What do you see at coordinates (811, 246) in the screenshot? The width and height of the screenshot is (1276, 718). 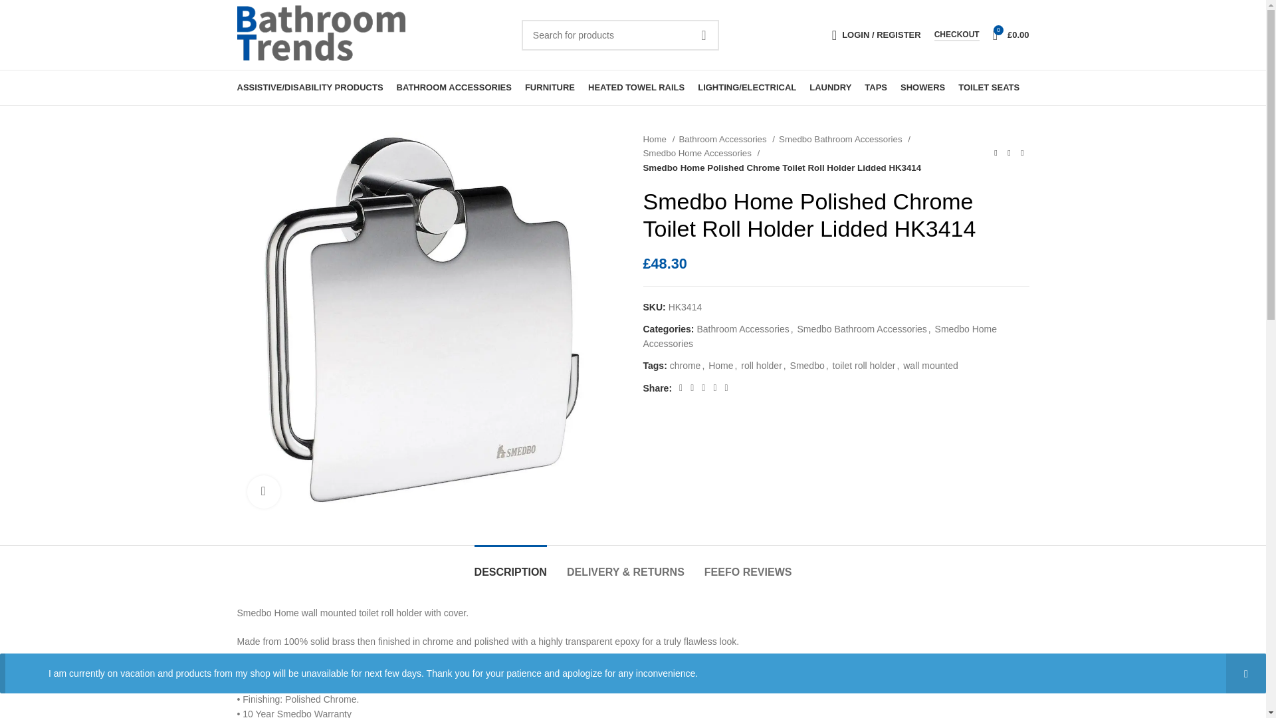 I see `Log in` at bounding box center [811, 246].